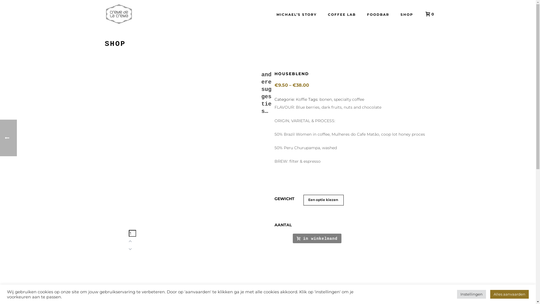 This screenshot has height=304, width=540. Describe the element at coordinates (349, 99) in the screenshot. I see `specialty coffee` at that location.